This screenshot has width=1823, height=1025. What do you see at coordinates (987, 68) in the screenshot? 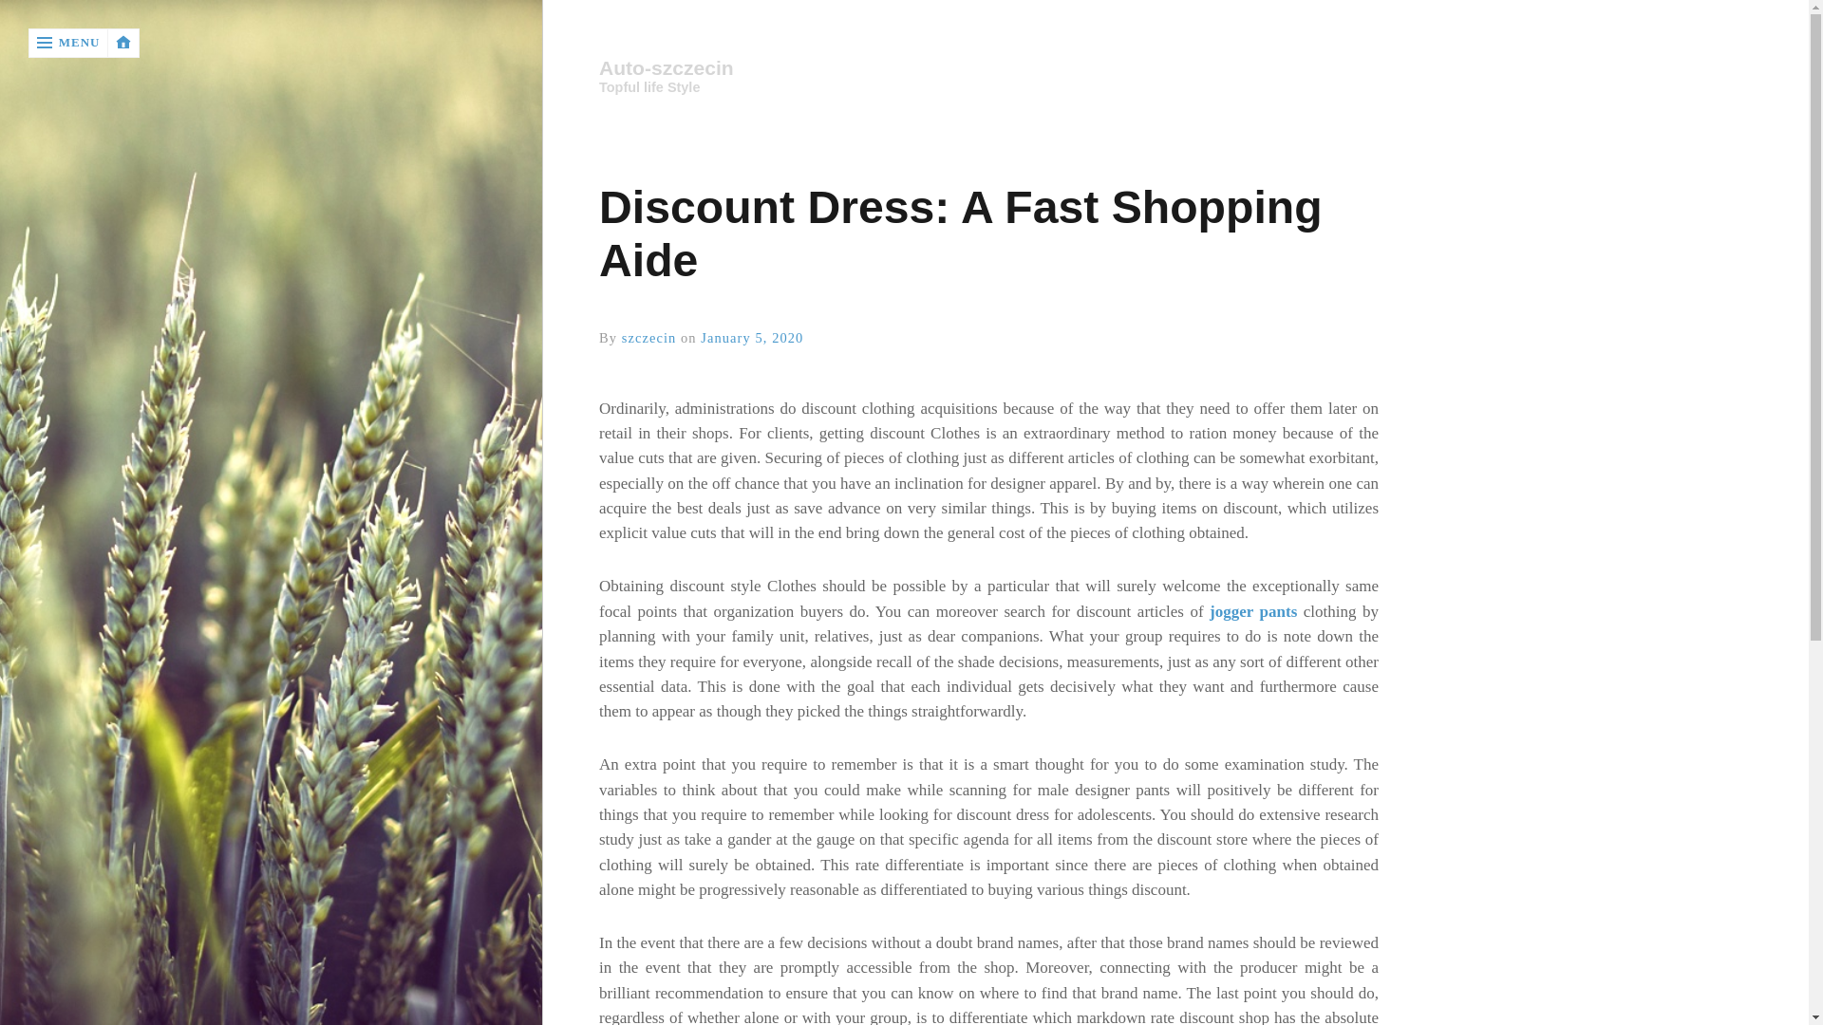
I see `Home` at bounding box center [987, 68].